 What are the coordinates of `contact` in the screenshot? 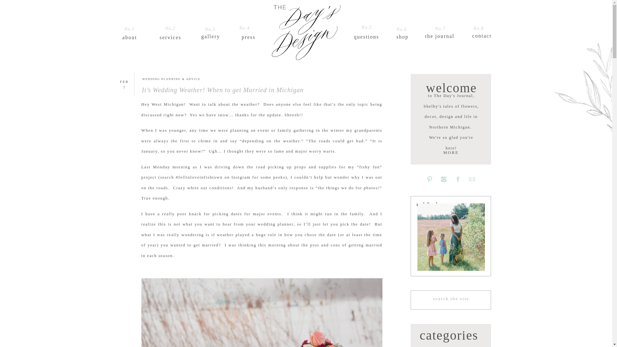 It's located at (482, 33).